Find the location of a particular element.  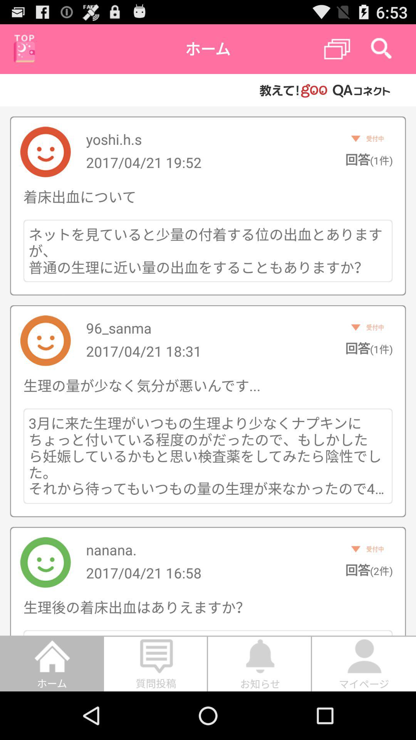

select the second text from bottom on the right is located at coordinates (371, 549).